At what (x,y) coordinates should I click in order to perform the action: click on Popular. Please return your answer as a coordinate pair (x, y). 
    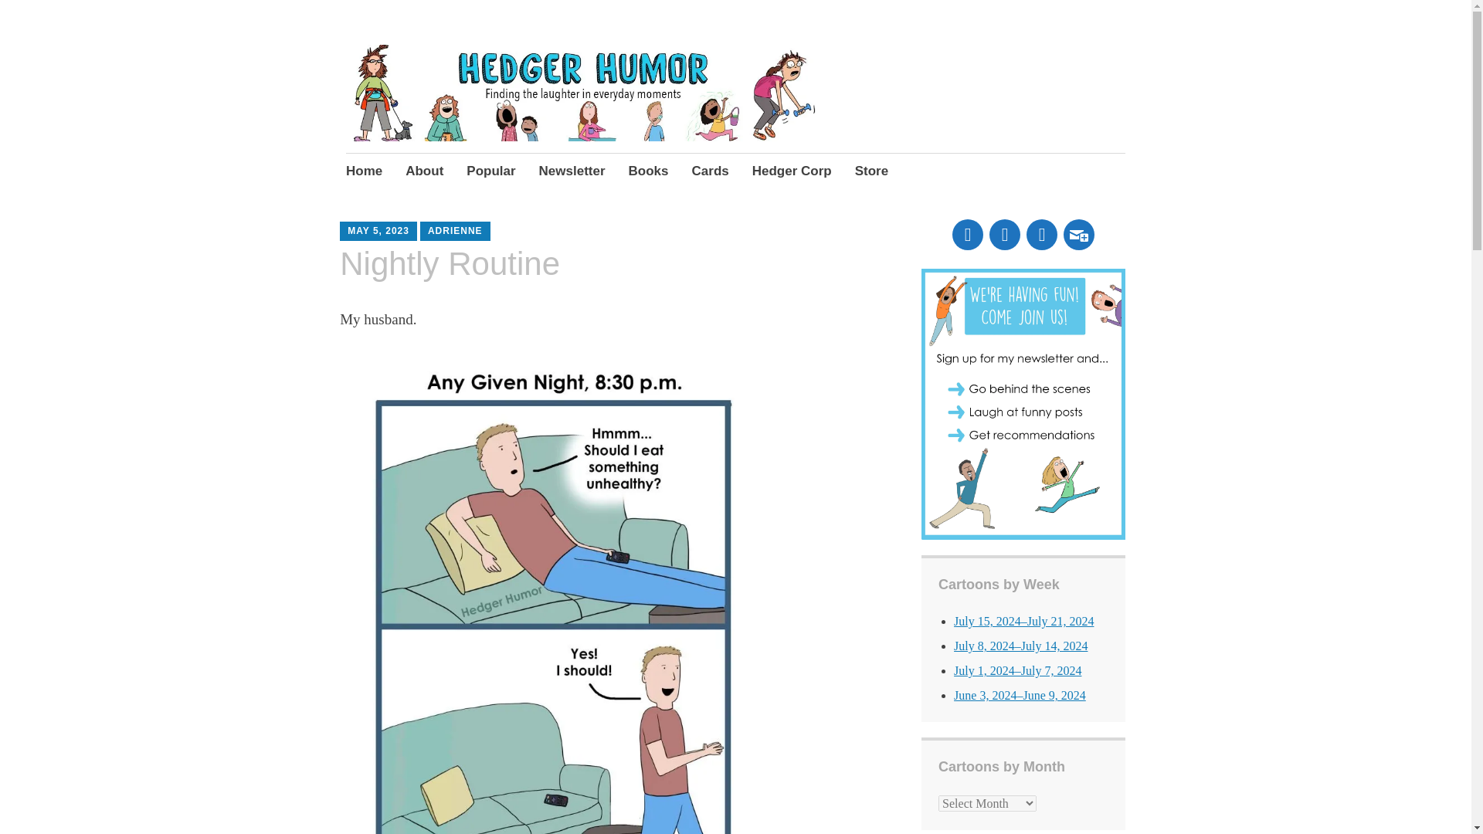
    Looking at the image, I should click on (490, 171).